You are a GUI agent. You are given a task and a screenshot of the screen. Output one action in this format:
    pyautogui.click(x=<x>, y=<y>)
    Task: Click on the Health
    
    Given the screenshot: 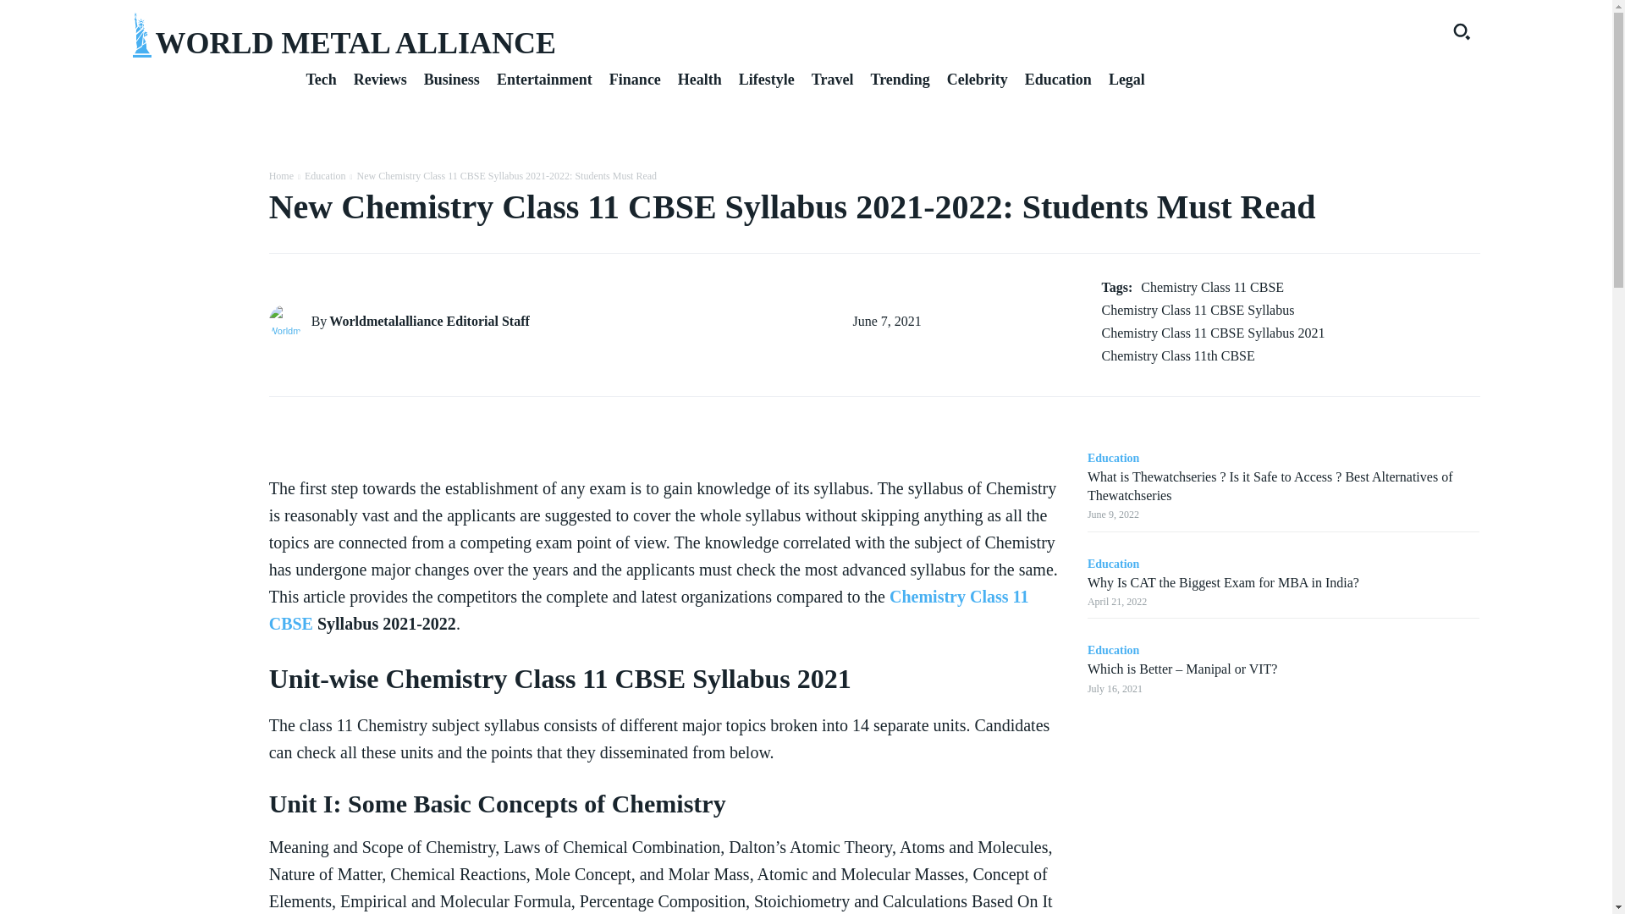 What is the action you would take?
    pyautogui.click(x=699, y=80)
    